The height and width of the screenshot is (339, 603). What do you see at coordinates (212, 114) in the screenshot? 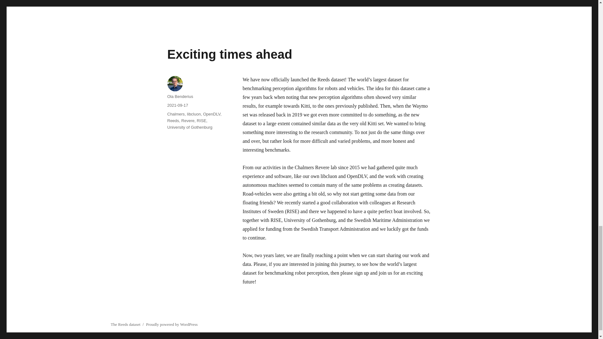
I see `OpenDLV` at bounding box center [212, 114].